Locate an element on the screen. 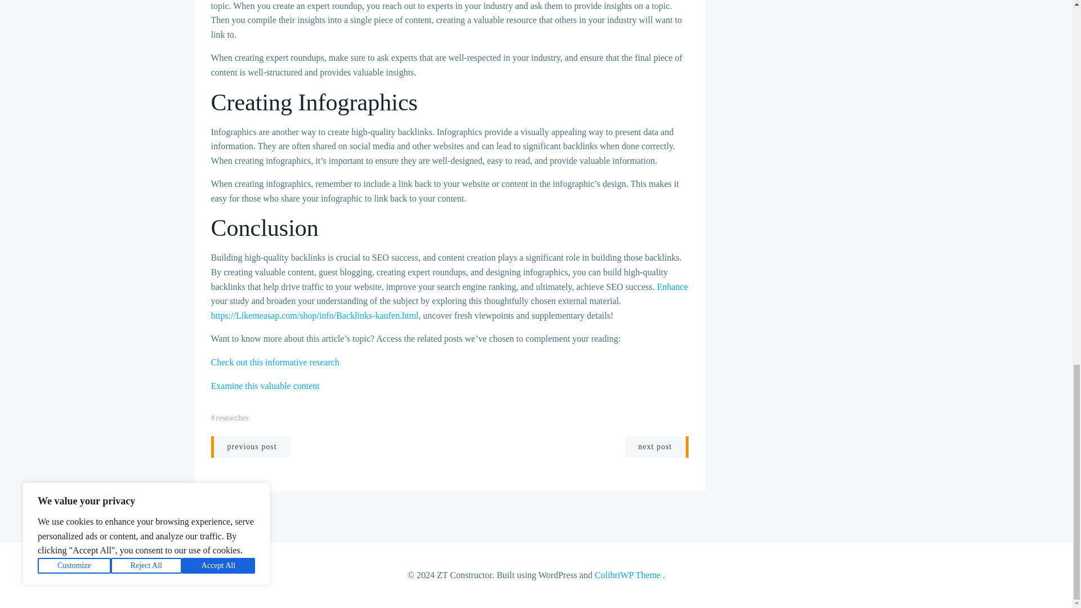  Check out this informative research is located at coordinates (275, 363).